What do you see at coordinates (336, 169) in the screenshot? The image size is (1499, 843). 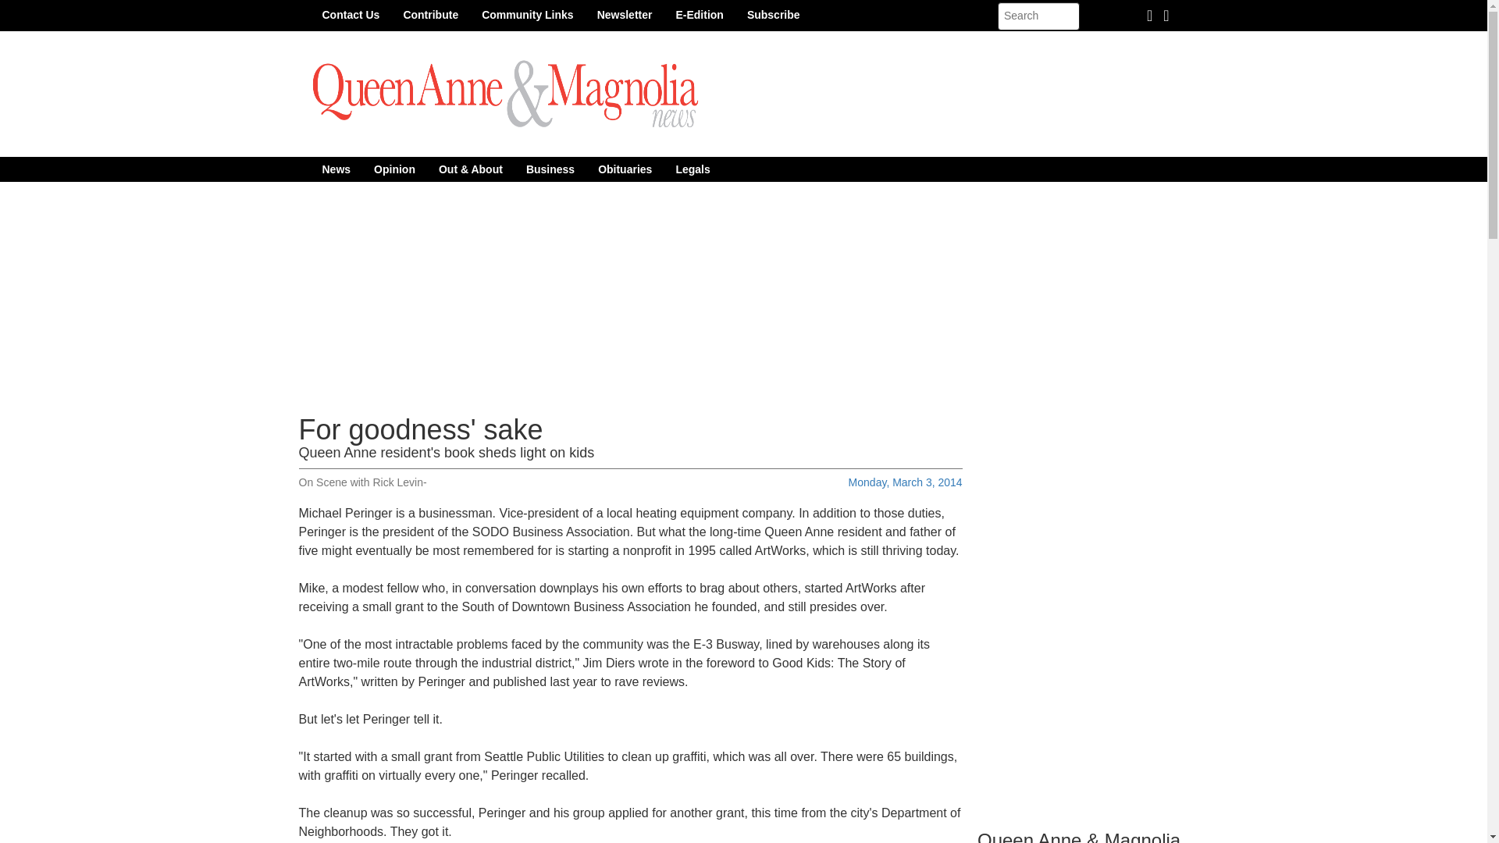 I see `News` at bounding box center [336, 169].